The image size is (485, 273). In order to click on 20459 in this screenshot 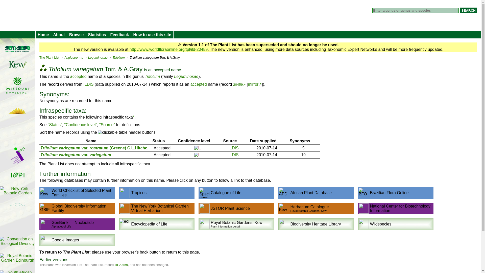, I will do `click(239, 85)`.